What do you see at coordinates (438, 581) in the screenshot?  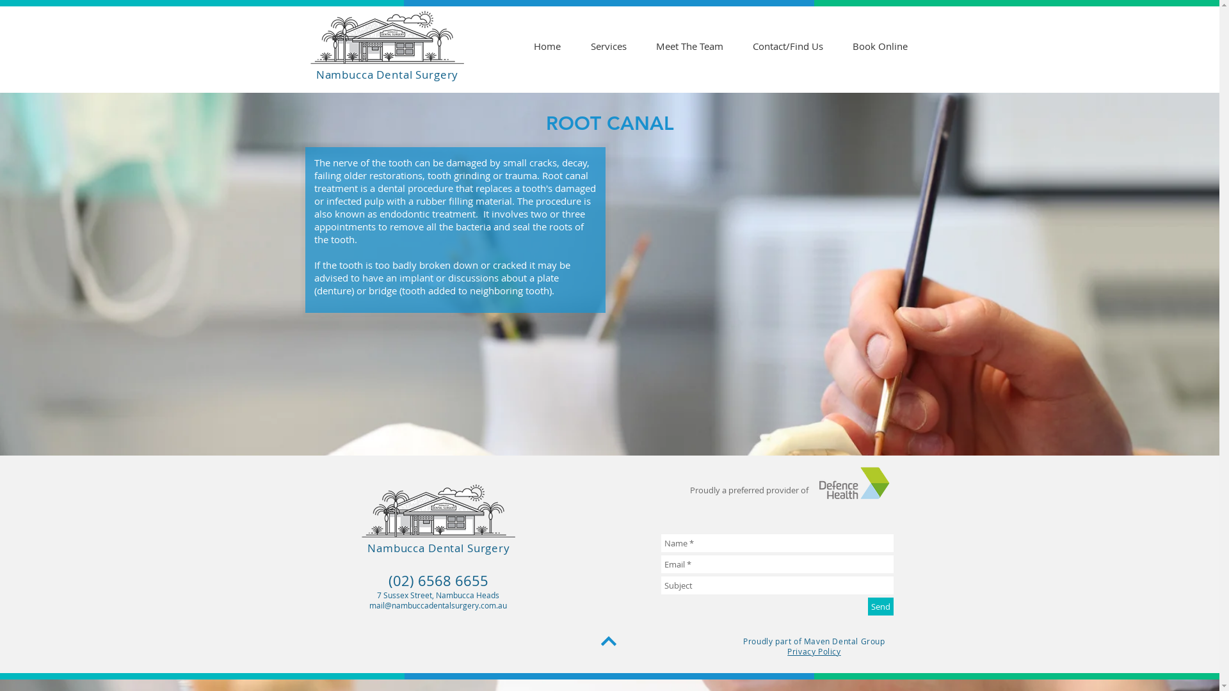 I see `(02) 6568 6655` at bounding box center [438, 581].